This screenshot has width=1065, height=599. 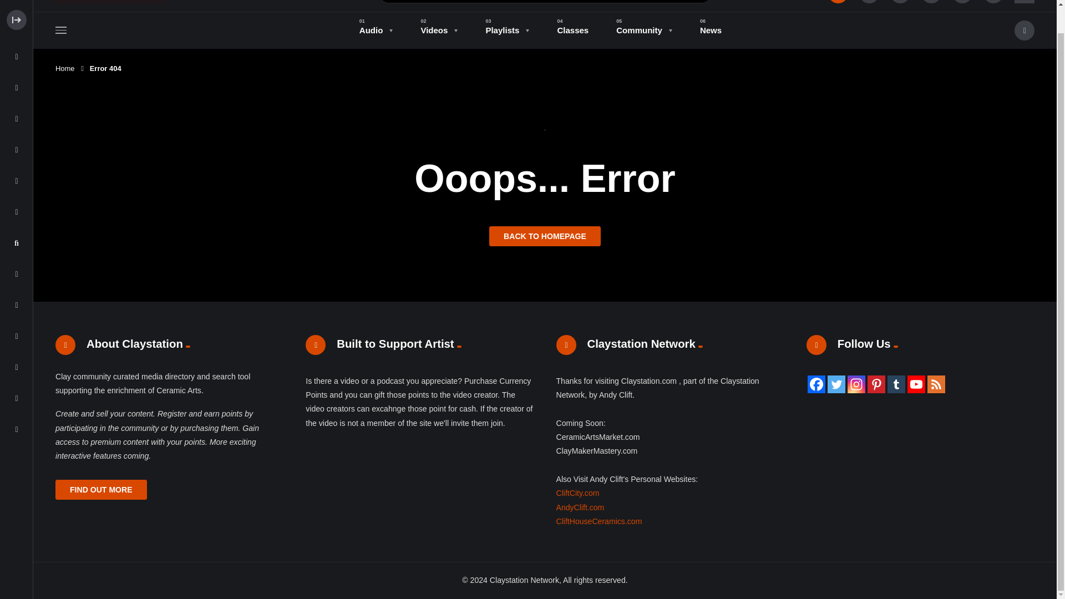 I want to click on RSS feed, so click(x=936, y=384).